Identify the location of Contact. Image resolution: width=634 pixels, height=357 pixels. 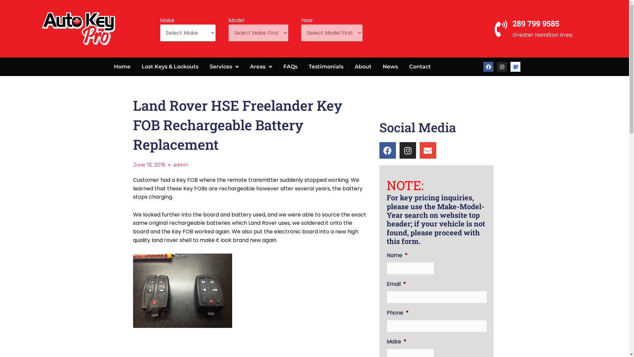
(420, 67).